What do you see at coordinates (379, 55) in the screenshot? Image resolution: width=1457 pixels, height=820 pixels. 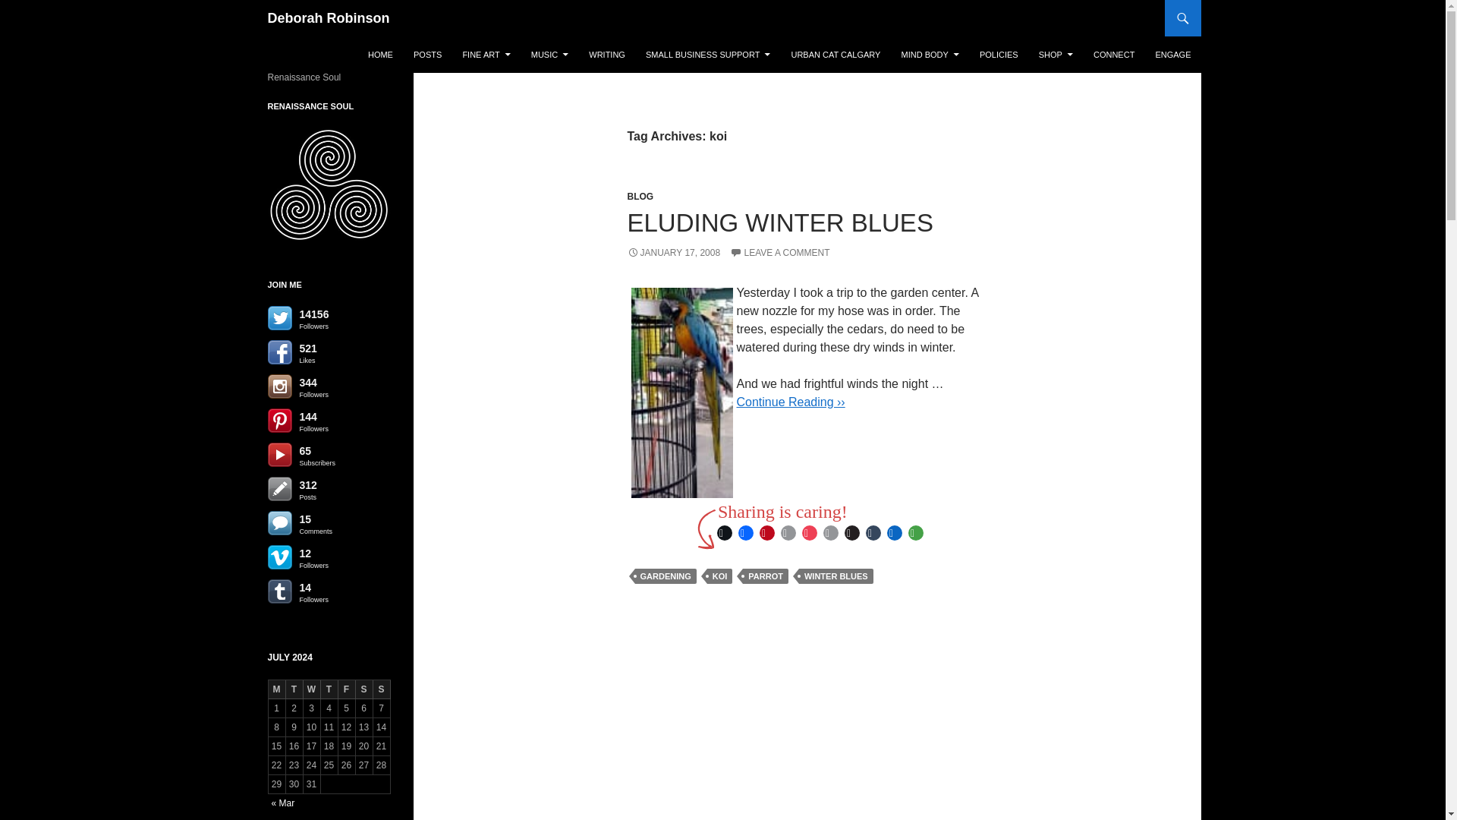 I see `Deborah Robinson Renaissance Soul` at bounding box center [379, 55].